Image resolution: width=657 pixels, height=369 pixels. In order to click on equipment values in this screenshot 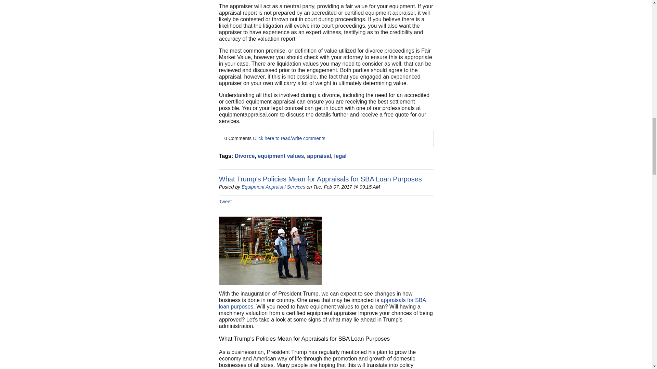, I will do `click(281, 156)`.